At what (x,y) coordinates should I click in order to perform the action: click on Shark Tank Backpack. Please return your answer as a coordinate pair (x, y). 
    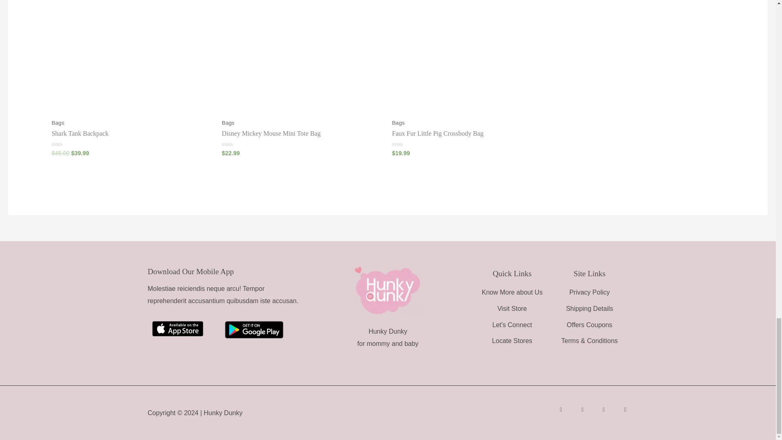
    Looking at the image, I should click on (132, 134).